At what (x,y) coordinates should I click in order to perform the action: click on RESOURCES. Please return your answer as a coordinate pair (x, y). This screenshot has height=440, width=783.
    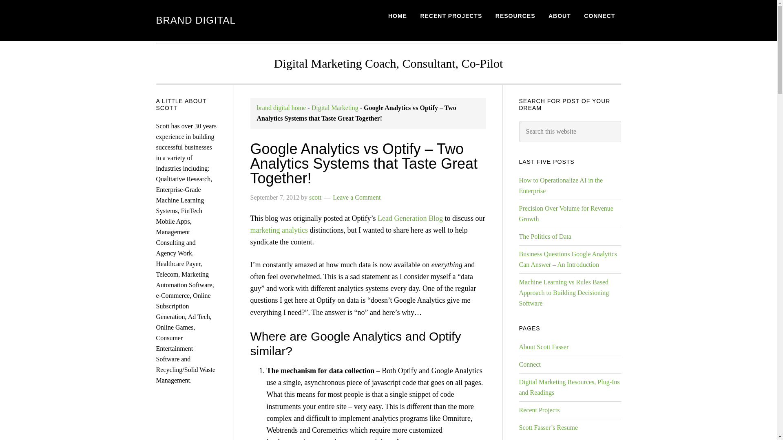
    Looking at the image, I should click on (515, 16).